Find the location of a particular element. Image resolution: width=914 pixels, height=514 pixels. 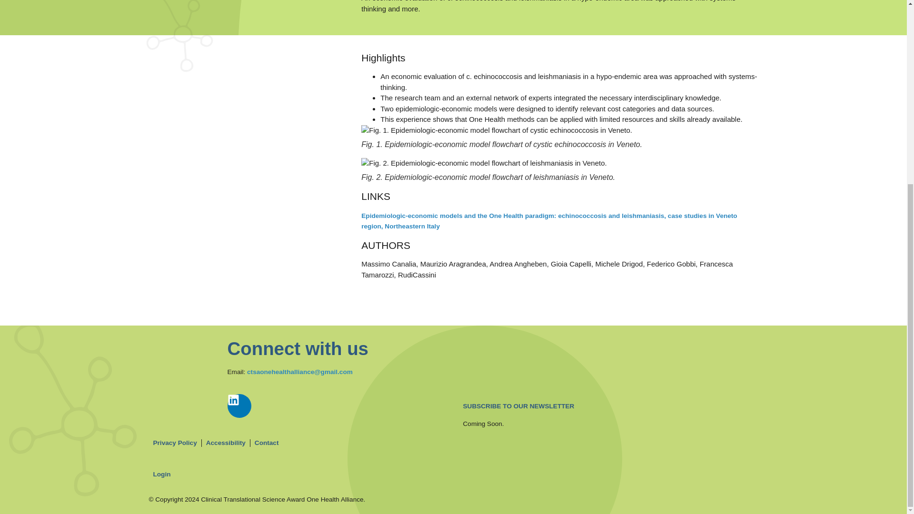

Accessibility is located at coordinates (226, 443).